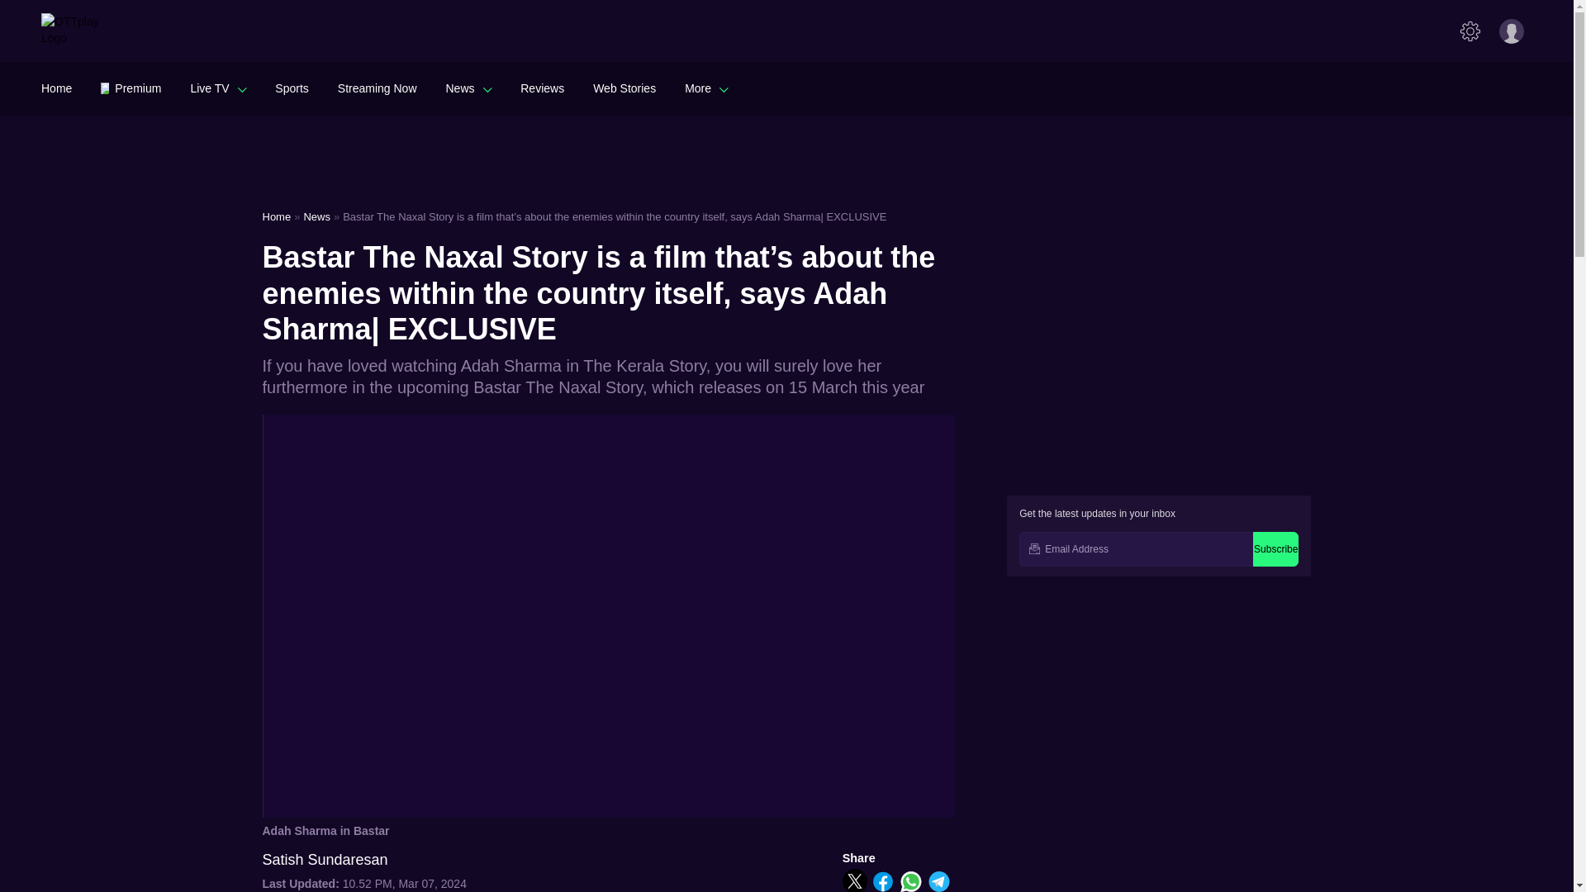 This screenshot has height=892, width=1586. What do you see at coordinates (131, 88) in the screenshot?
I see `Premium` at bounding box center [131, 88].